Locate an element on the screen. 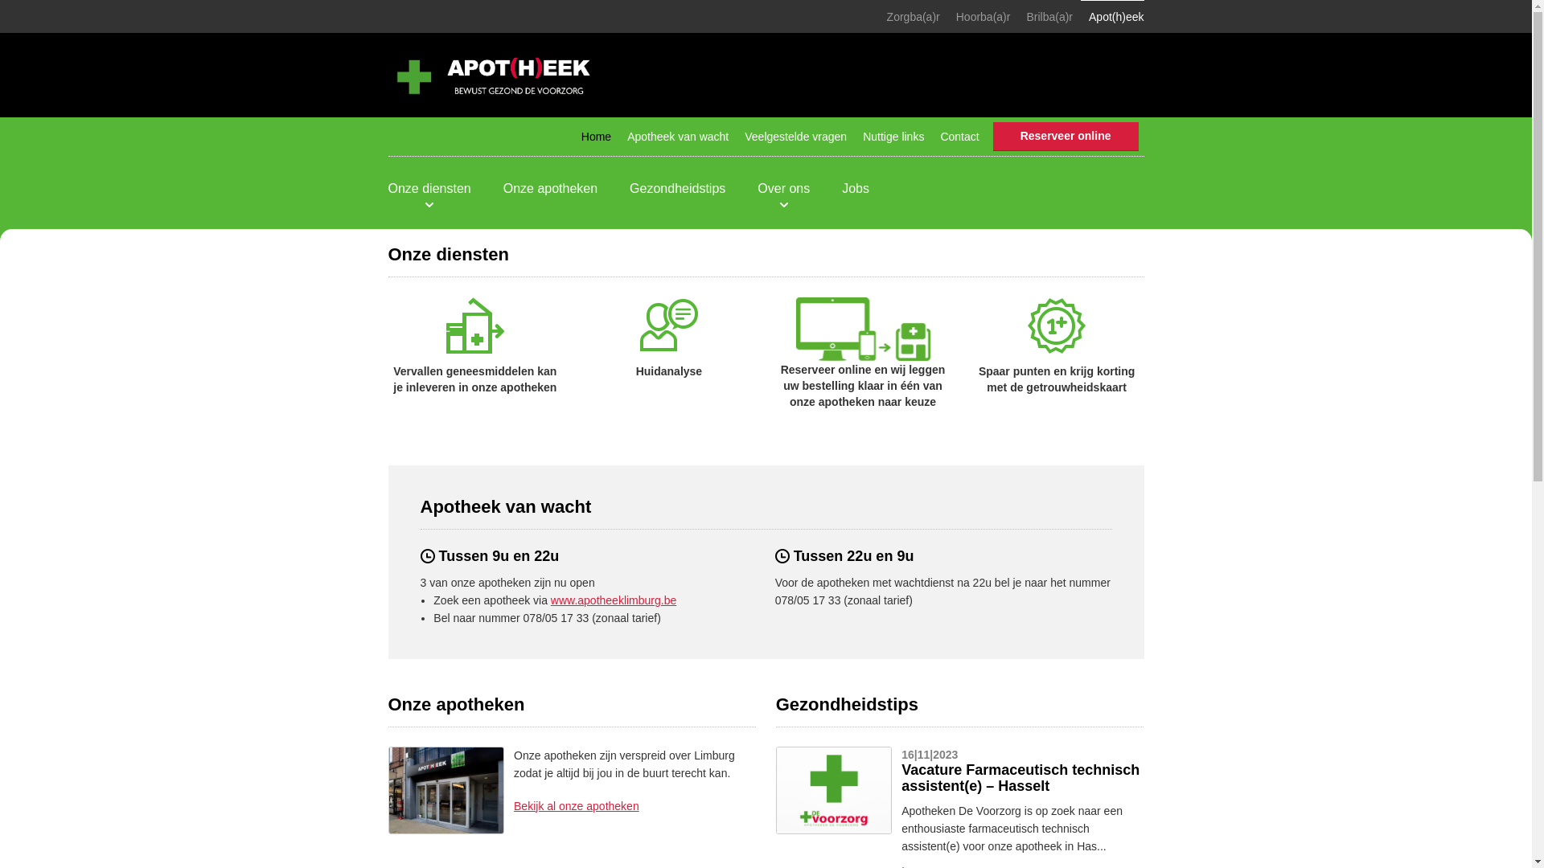  Zorgba(a)r is located at coordinates (914, 17).